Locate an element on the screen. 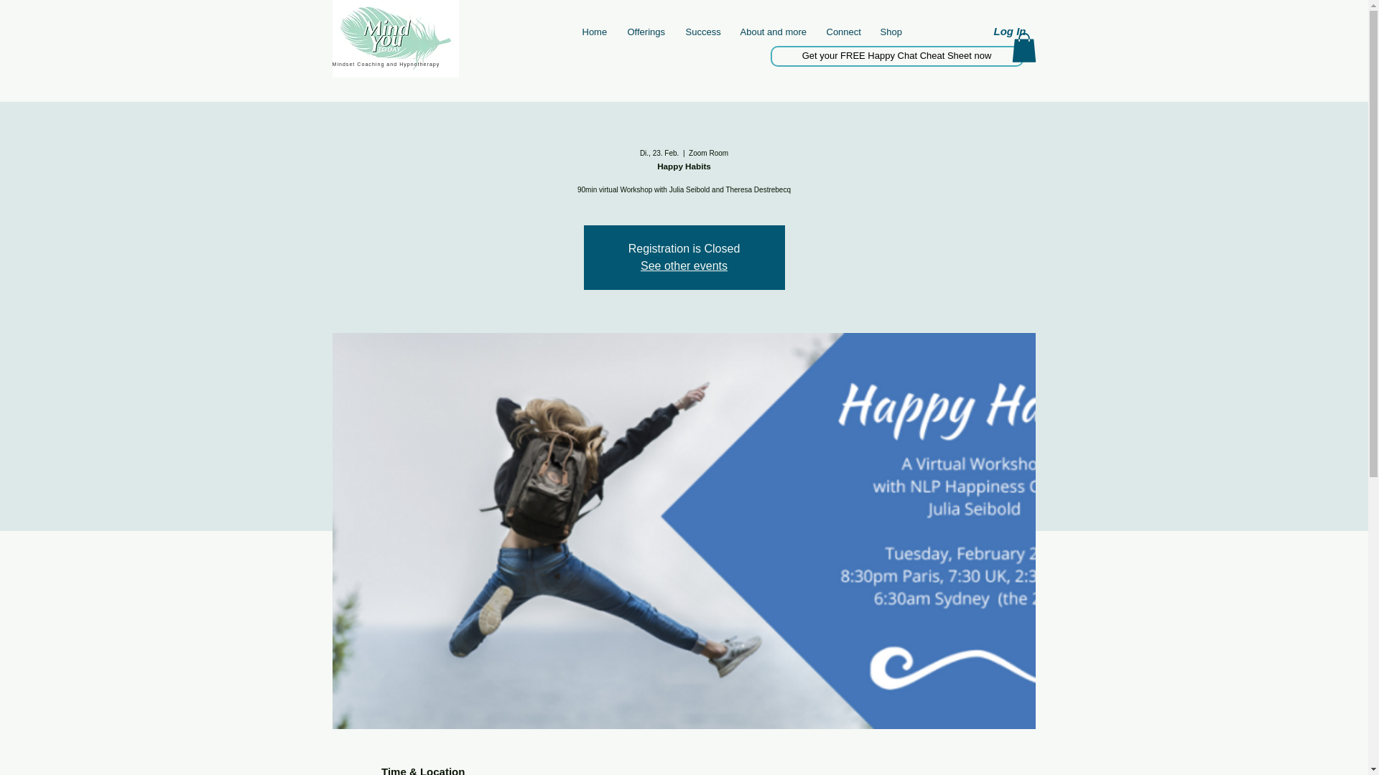 The width and height of the screenshot is (1379, 775). Get your FREE Happy Chat Cheat Sheet now is located at coordinates (896, 56).